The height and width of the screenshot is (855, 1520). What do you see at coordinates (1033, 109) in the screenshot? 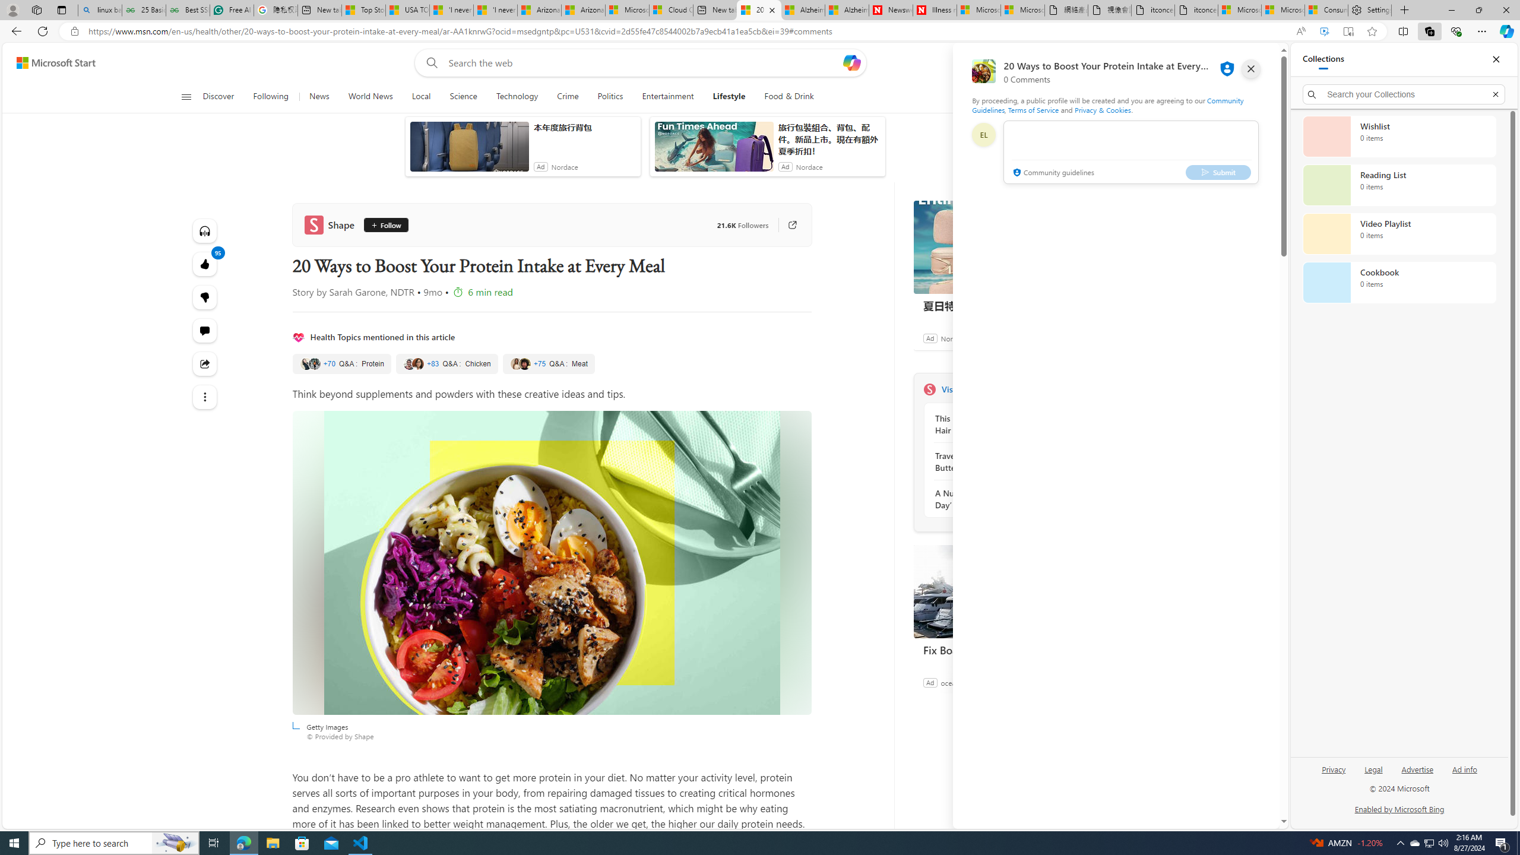
I see `Terms of Service` at bounding box center [1033, 109].